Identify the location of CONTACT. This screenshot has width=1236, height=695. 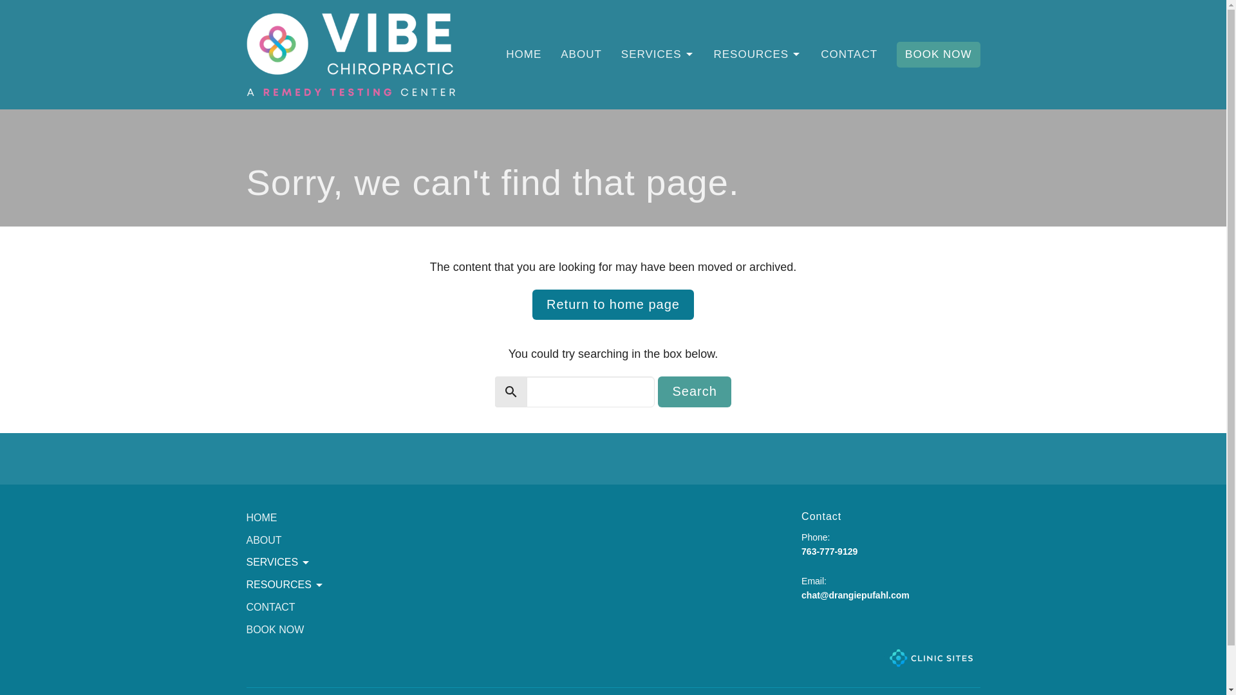
(270, 607).